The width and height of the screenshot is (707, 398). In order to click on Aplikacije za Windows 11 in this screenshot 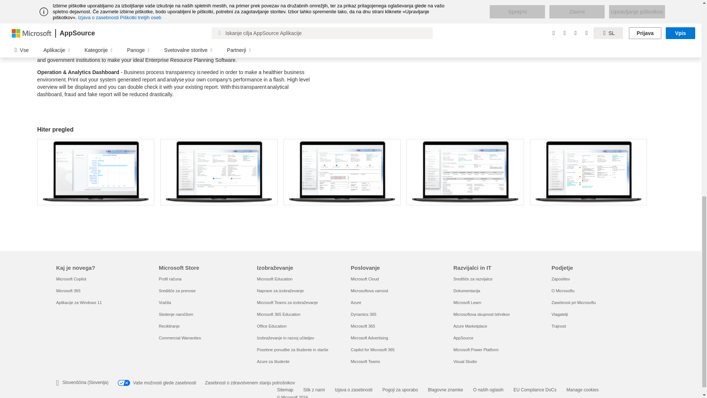, I will do `click(79, 303)`.